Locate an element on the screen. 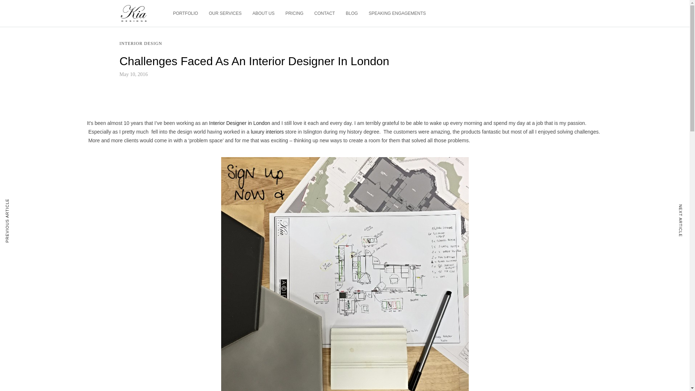 The height and width of the screenshot is (391, 695). SPEAKING ENGAGEMENTS is located at coordinates (397, 13).